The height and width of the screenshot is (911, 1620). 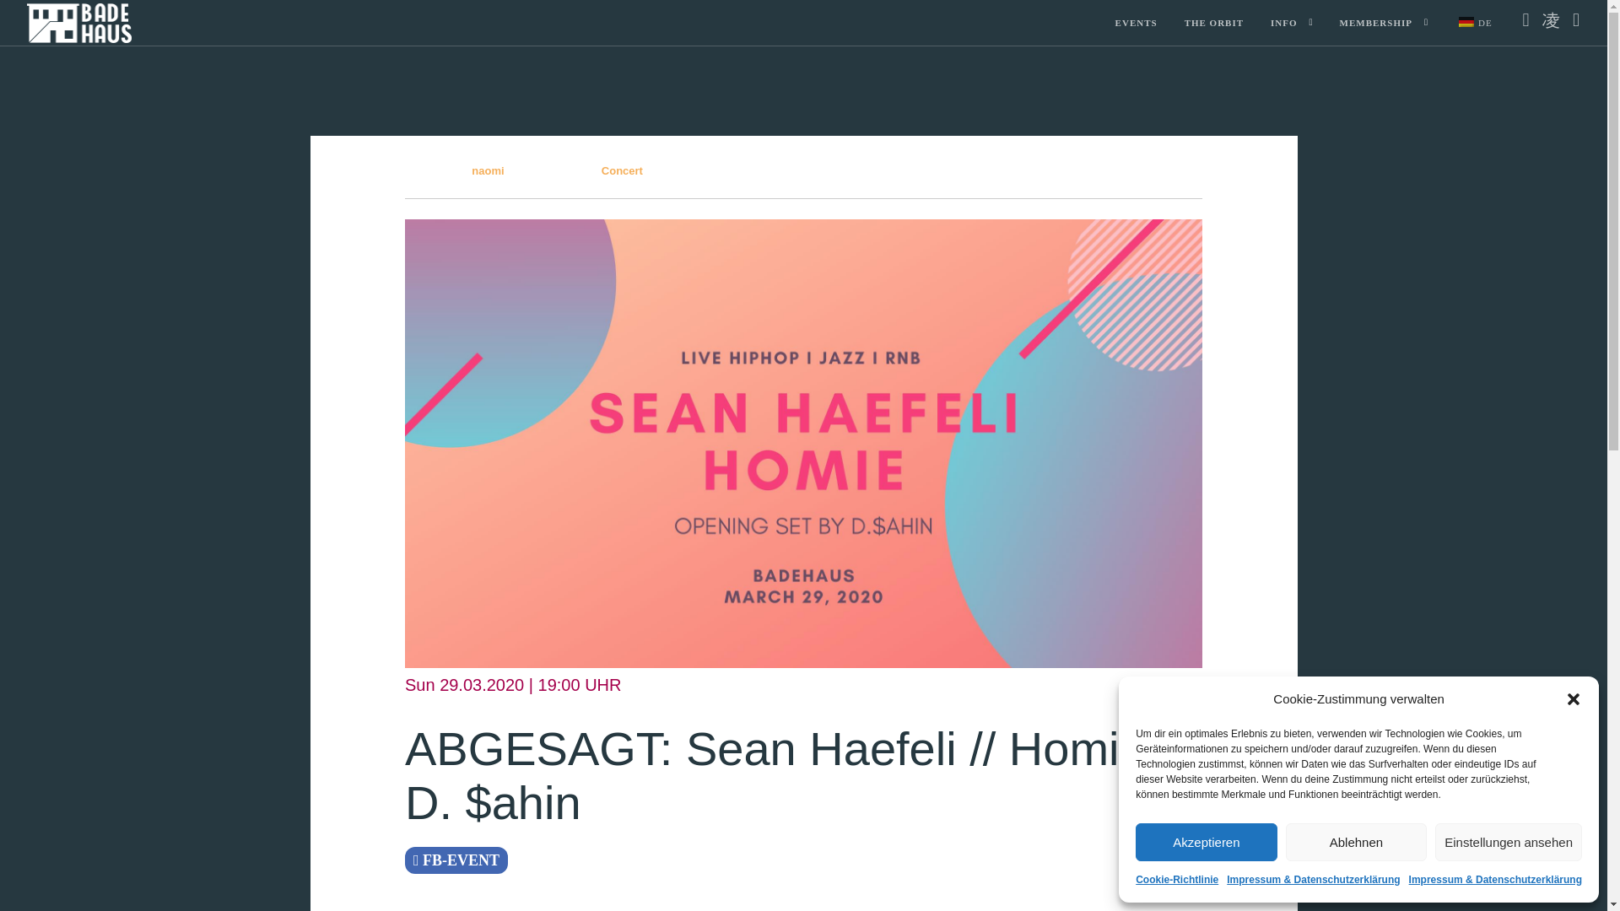 I want to click on FB-EVENT, so click(x=456, y=860).